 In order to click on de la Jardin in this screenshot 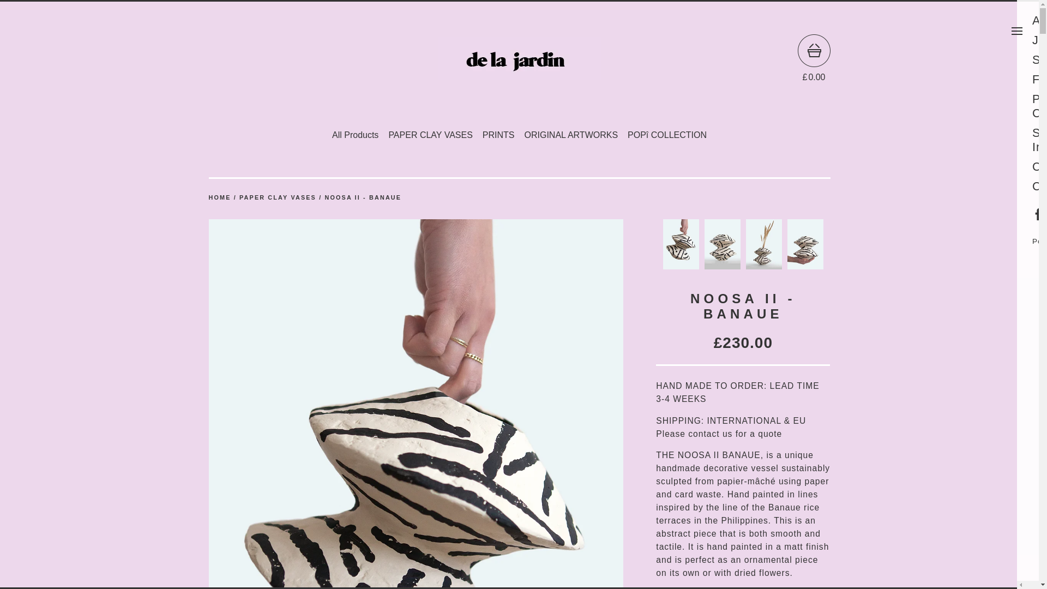, I will do `click(519, 58)`.